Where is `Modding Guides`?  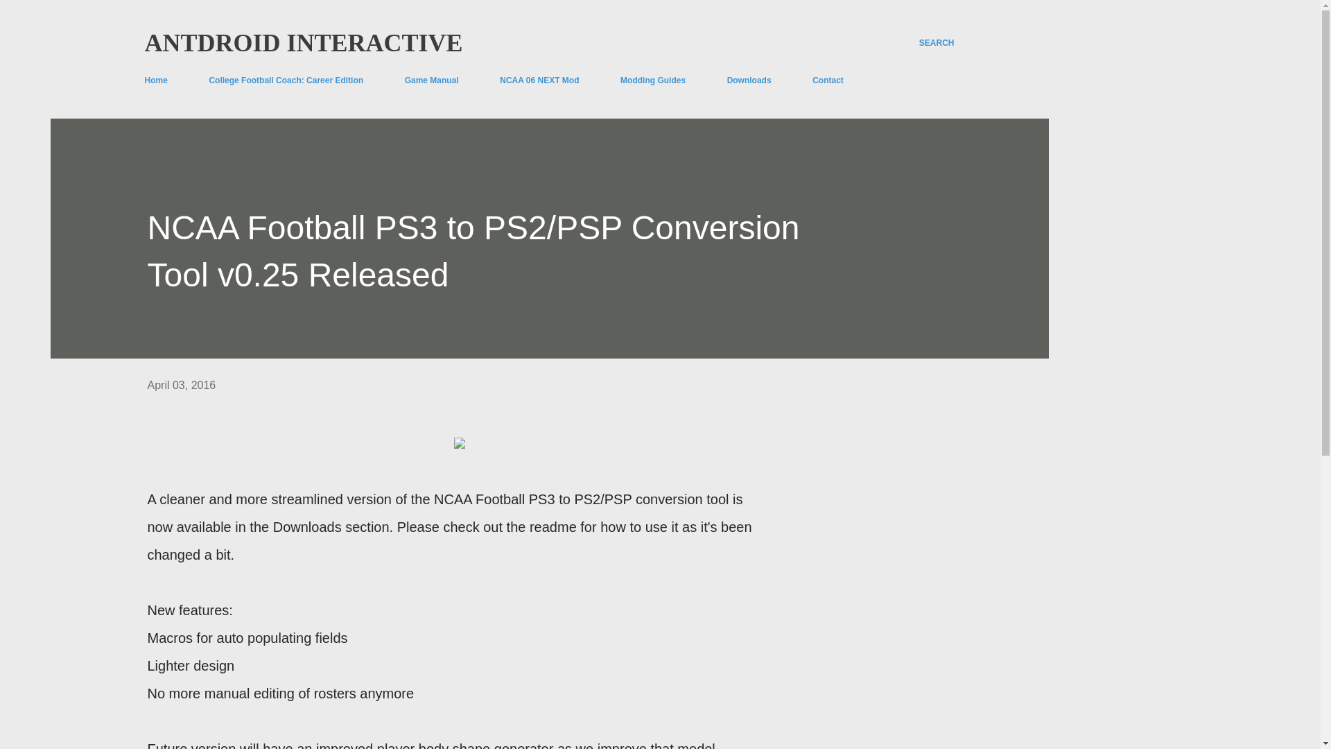 Modding Guides is located at coordinates (653, 80).